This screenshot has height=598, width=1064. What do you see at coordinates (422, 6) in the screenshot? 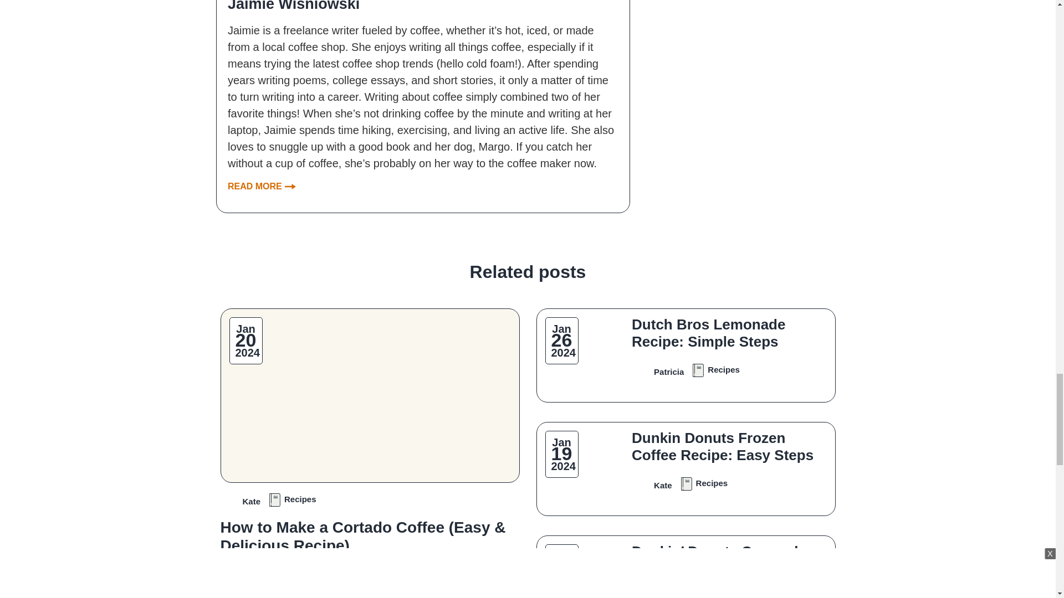
I see `Jaimie Wisniowski` at bounding box center [422, 6].